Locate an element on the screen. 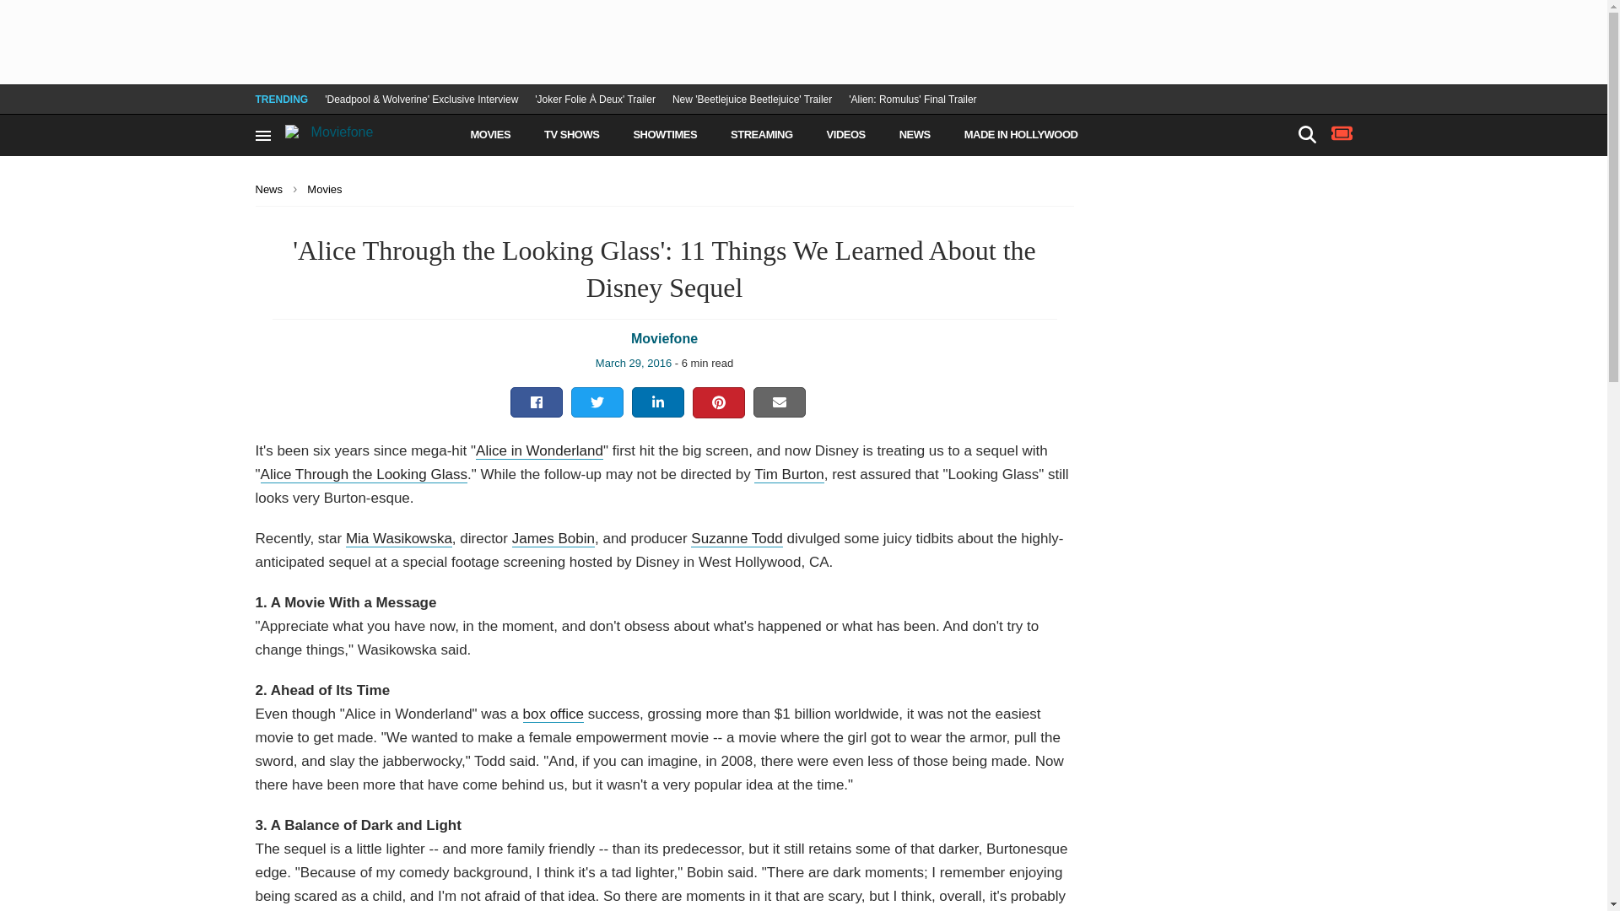 This screenshot has height=911, width=1620. 'Alien: Romulus' Final Trailer is located at coordinates (913, 100).